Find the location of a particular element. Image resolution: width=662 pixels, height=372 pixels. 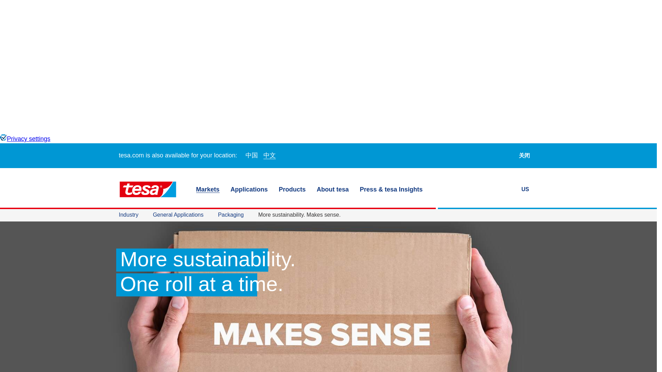

Products is located at coordinates (292, 189).